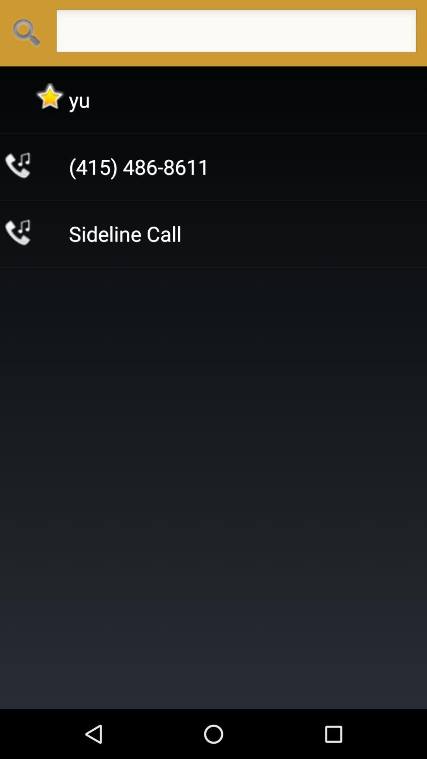 This screenshot has height=759, width=427. What do you see at coordinates (125, 233) in the screenshot?
I see `click the app below the (415) 486-8611` at bounding box center [125, 233].